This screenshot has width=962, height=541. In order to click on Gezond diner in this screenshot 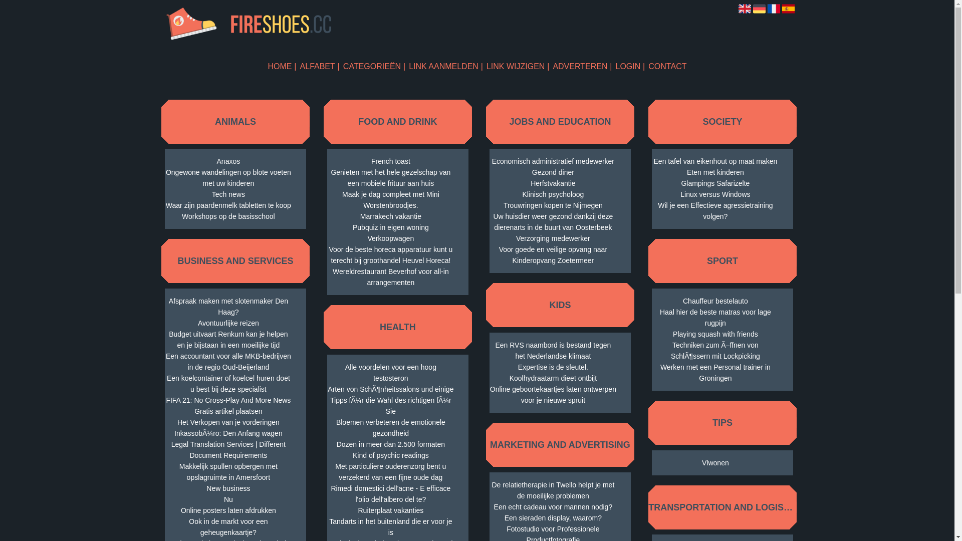, I will do `click(553, 172)`.